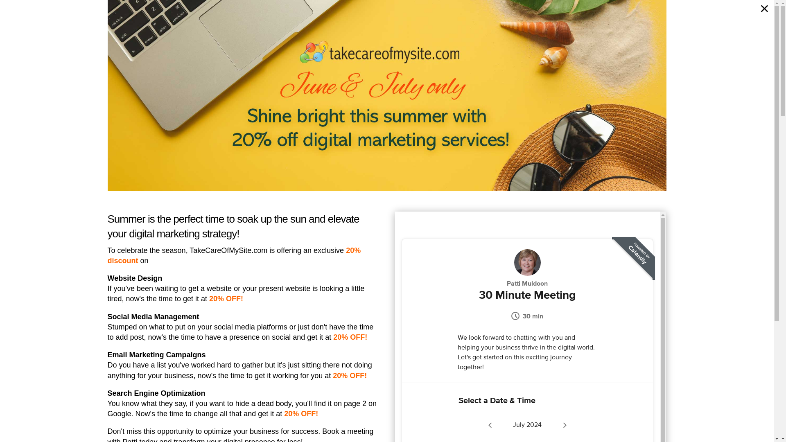  Describe the element at coordinates (562, 402) in the screenshot. I see `Find out how we can help` at that location.